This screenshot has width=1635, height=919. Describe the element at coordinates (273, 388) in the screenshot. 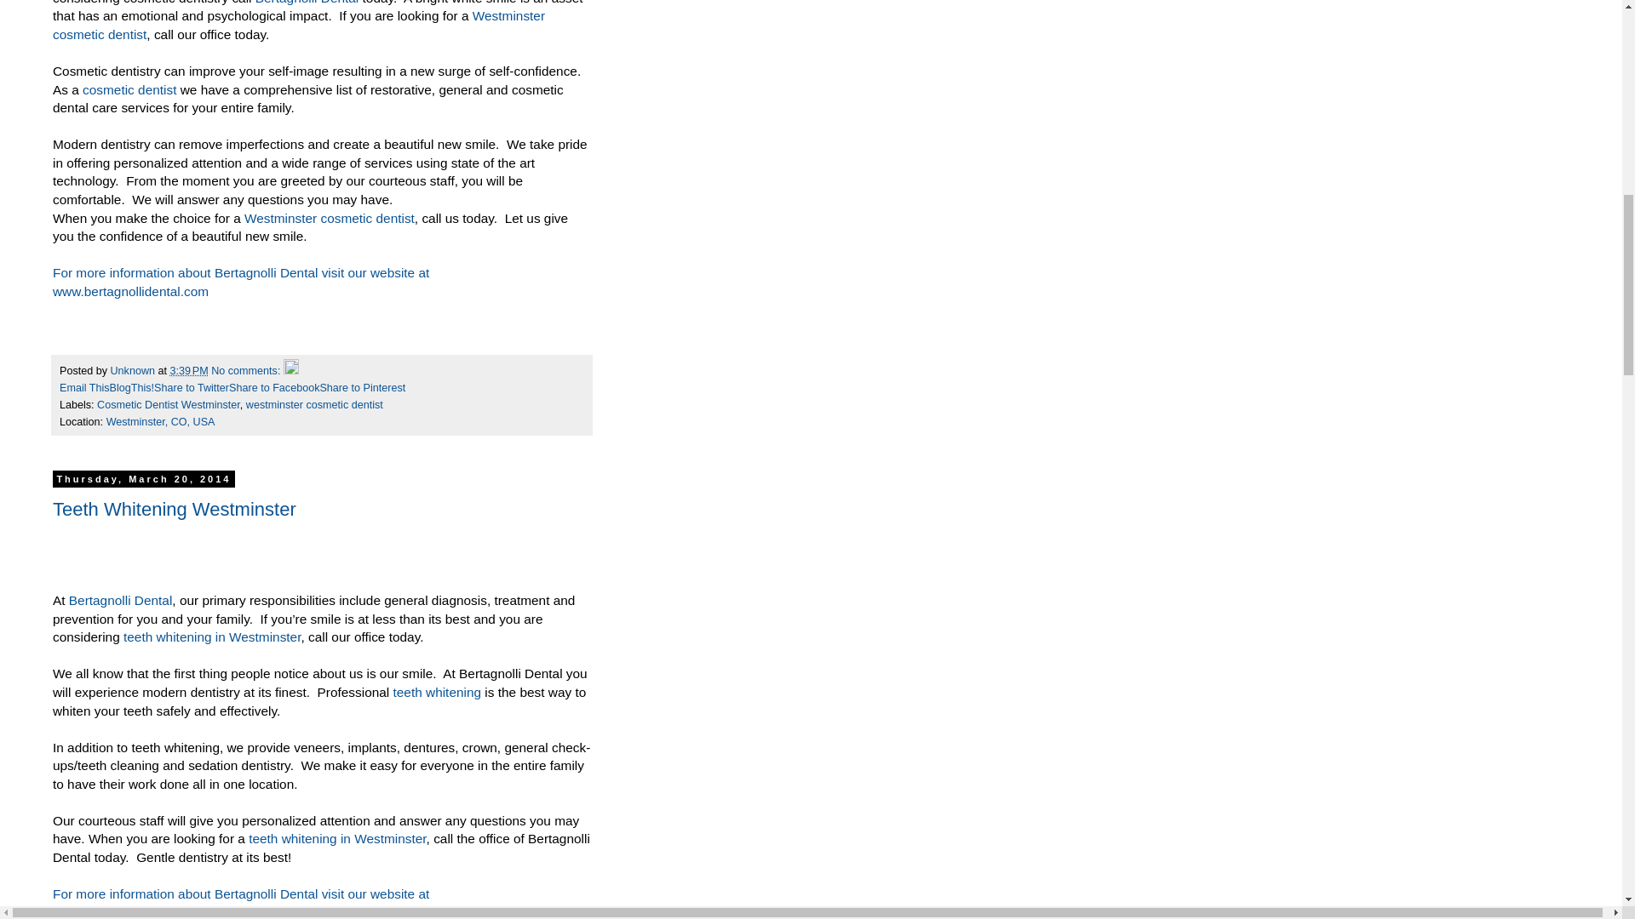

I see `Share to Facebook` at that location.